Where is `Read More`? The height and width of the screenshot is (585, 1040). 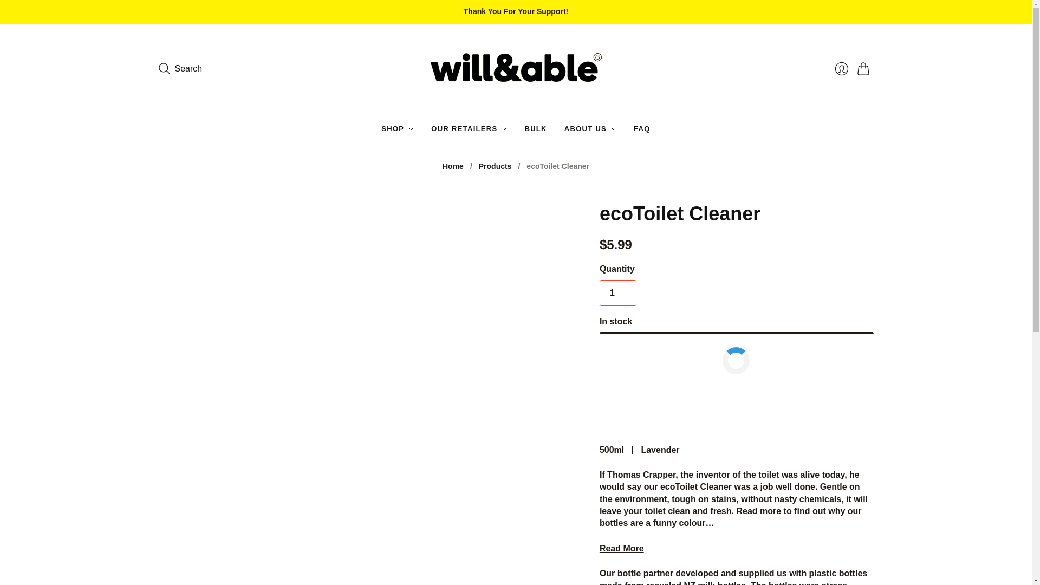
Read More is located at coordinates (622, 548).